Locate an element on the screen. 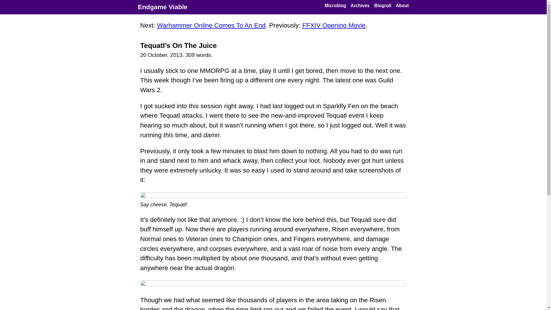 The height and width of the screenshot is (310, 551). About is located at coordinates (402, 6).